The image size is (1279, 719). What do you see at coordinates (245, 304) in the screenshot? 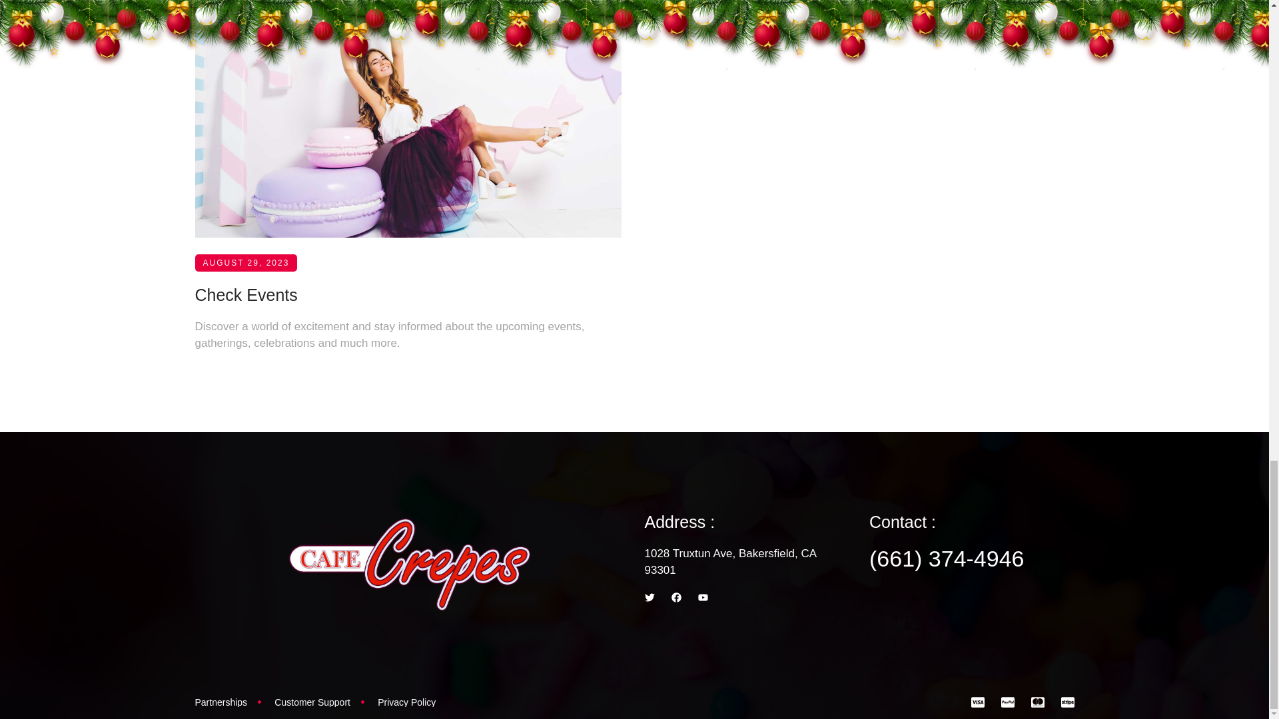
I see `AUGUST 29, 2023` at bounding box center [245, 304].